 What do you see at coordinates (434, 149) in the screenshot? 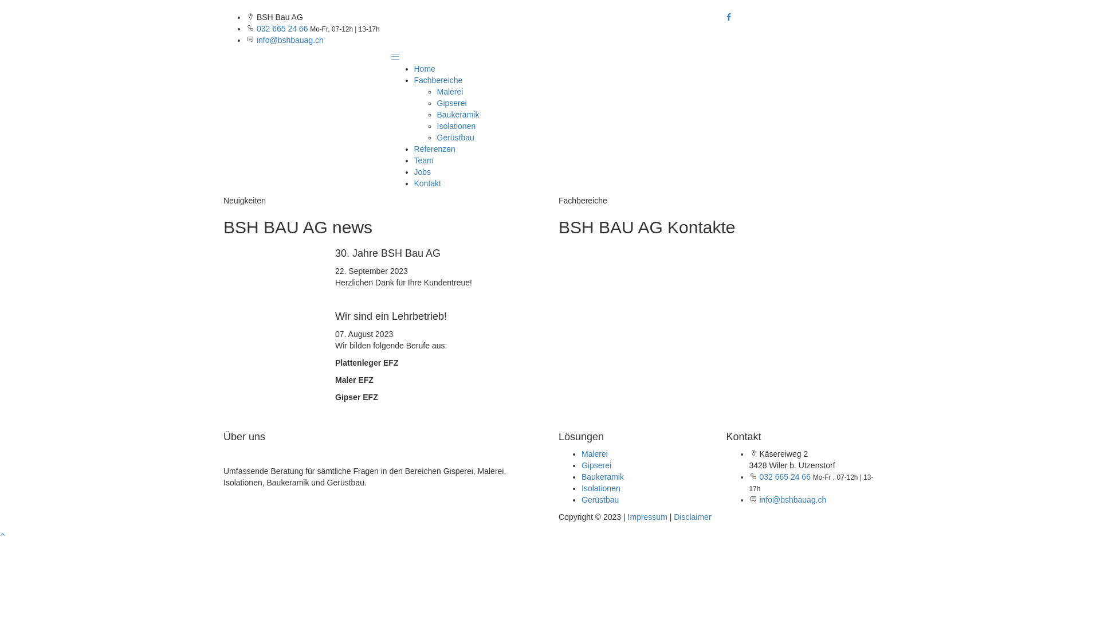
I see `Referenzen` at bounding box center [434, 149].